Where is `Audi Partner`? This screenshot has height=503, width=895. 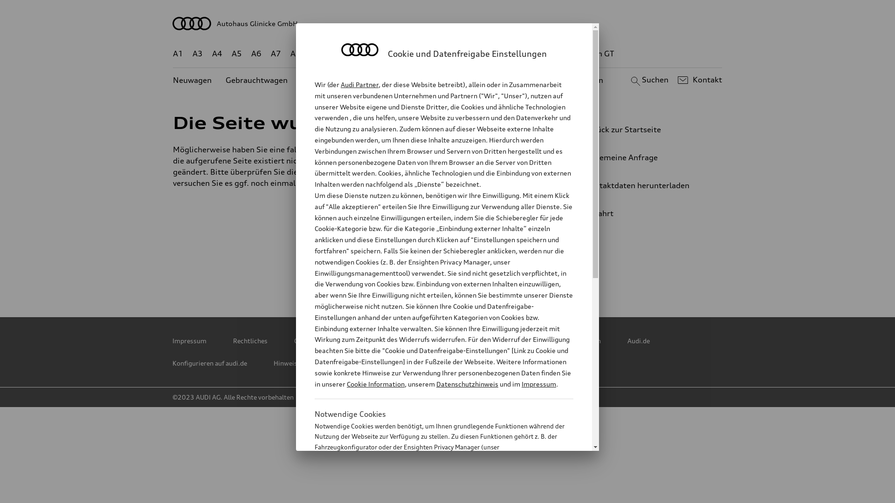
Audi Partner is located at coordinates (360, 85).